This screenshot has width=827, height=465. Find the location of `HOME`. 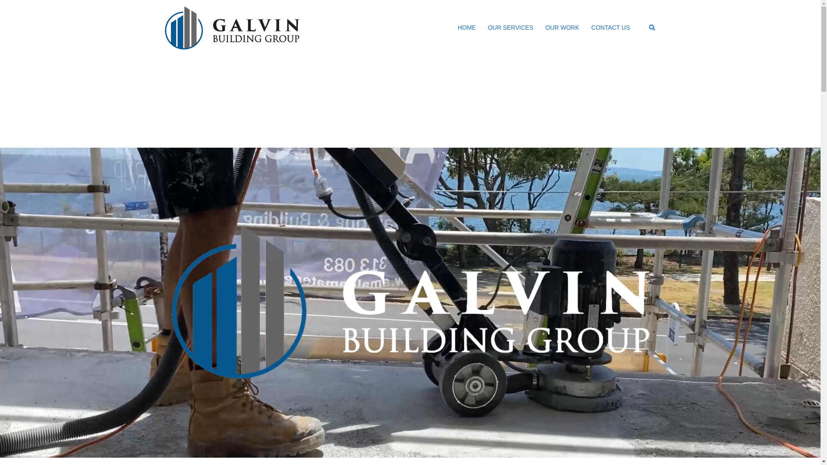

HOME is located at coordinates (467, 28).